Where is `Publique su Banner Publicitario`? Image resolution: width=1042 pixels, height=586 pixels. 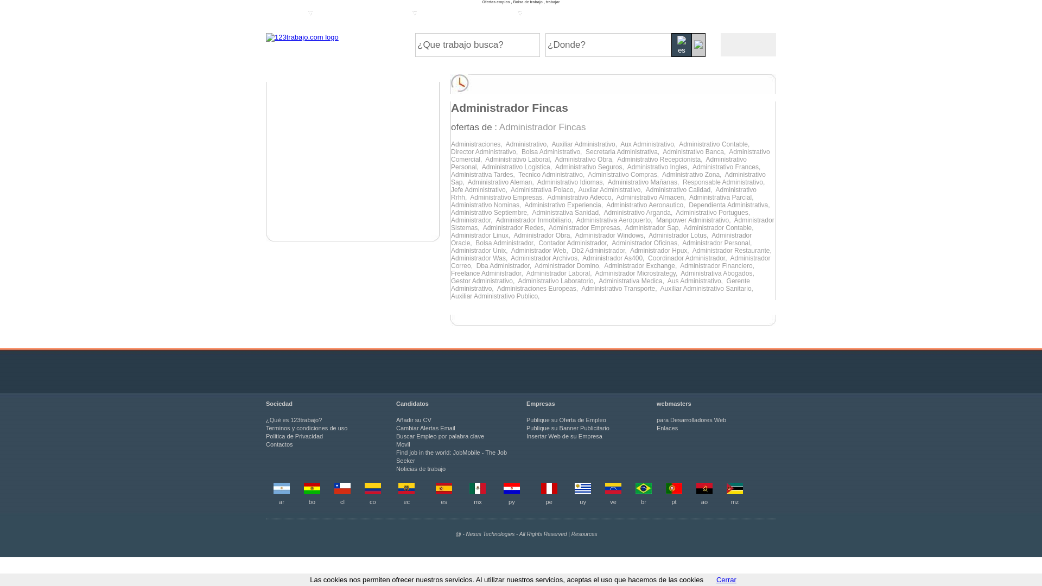 Publique su Banner Publicitario is located at coordinates (568, 428).